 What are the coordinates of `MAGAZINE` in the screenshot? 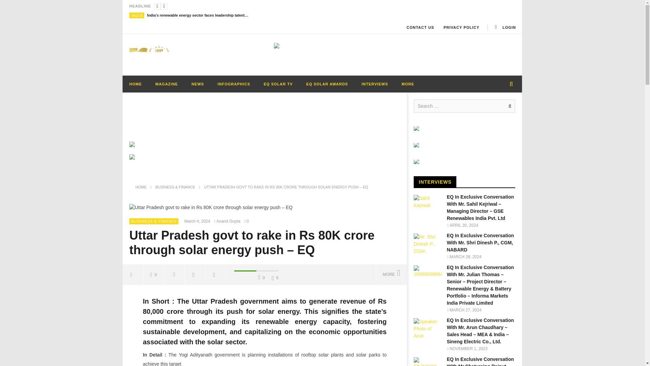 It's located at (167, 84).